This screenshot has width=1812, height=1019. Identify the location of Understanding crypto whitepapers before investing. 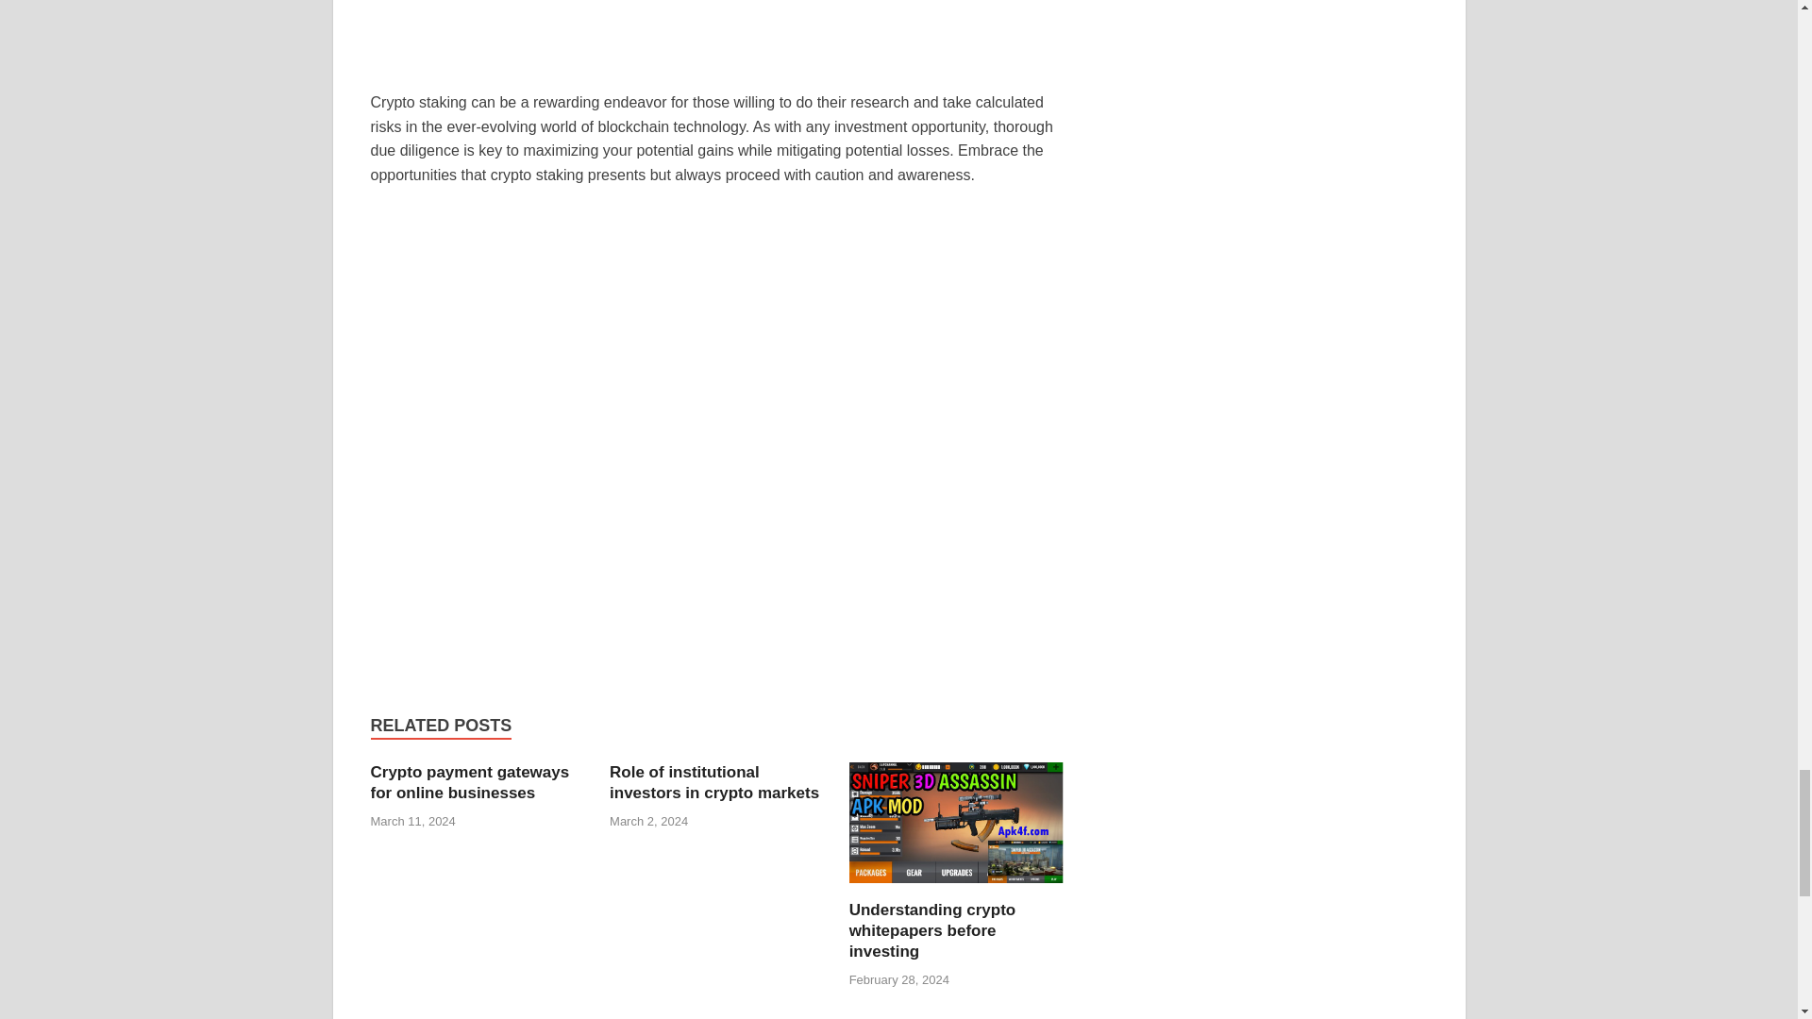
(932, 930).